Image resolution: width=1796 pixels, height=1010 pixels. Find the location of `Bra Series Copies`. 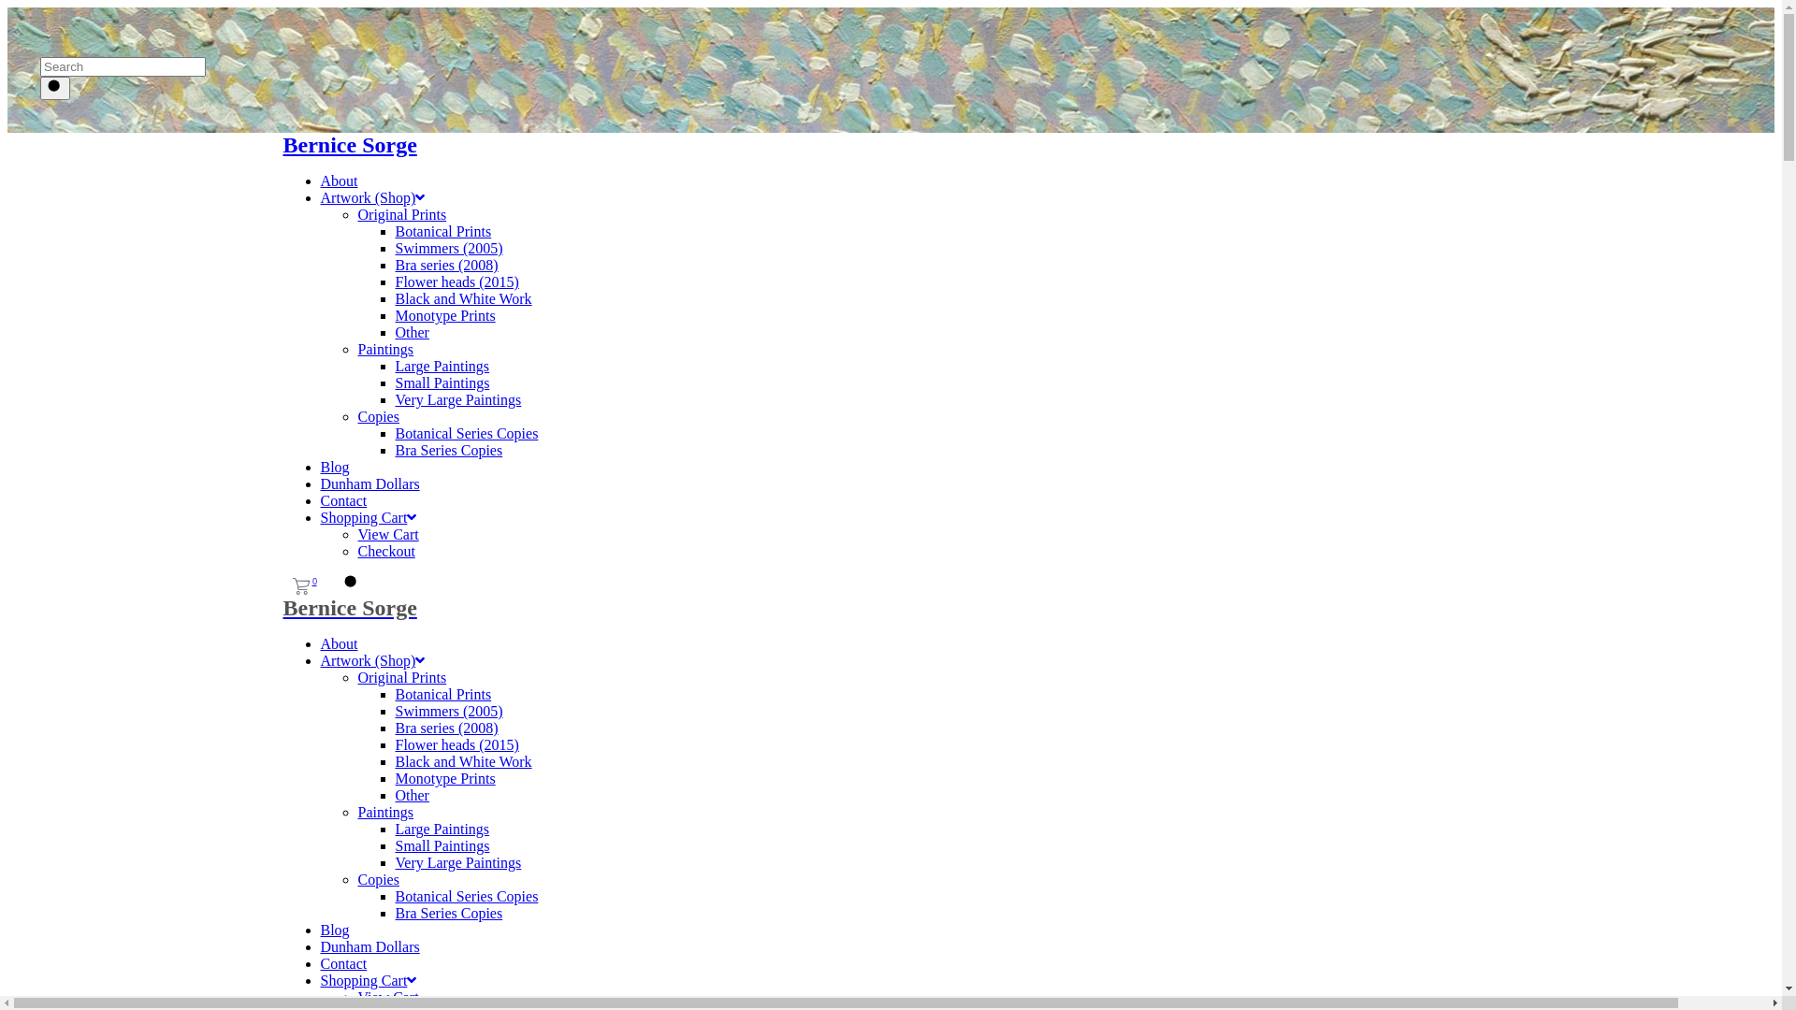

Bra Series Copies is located at coordinates (449, 451).